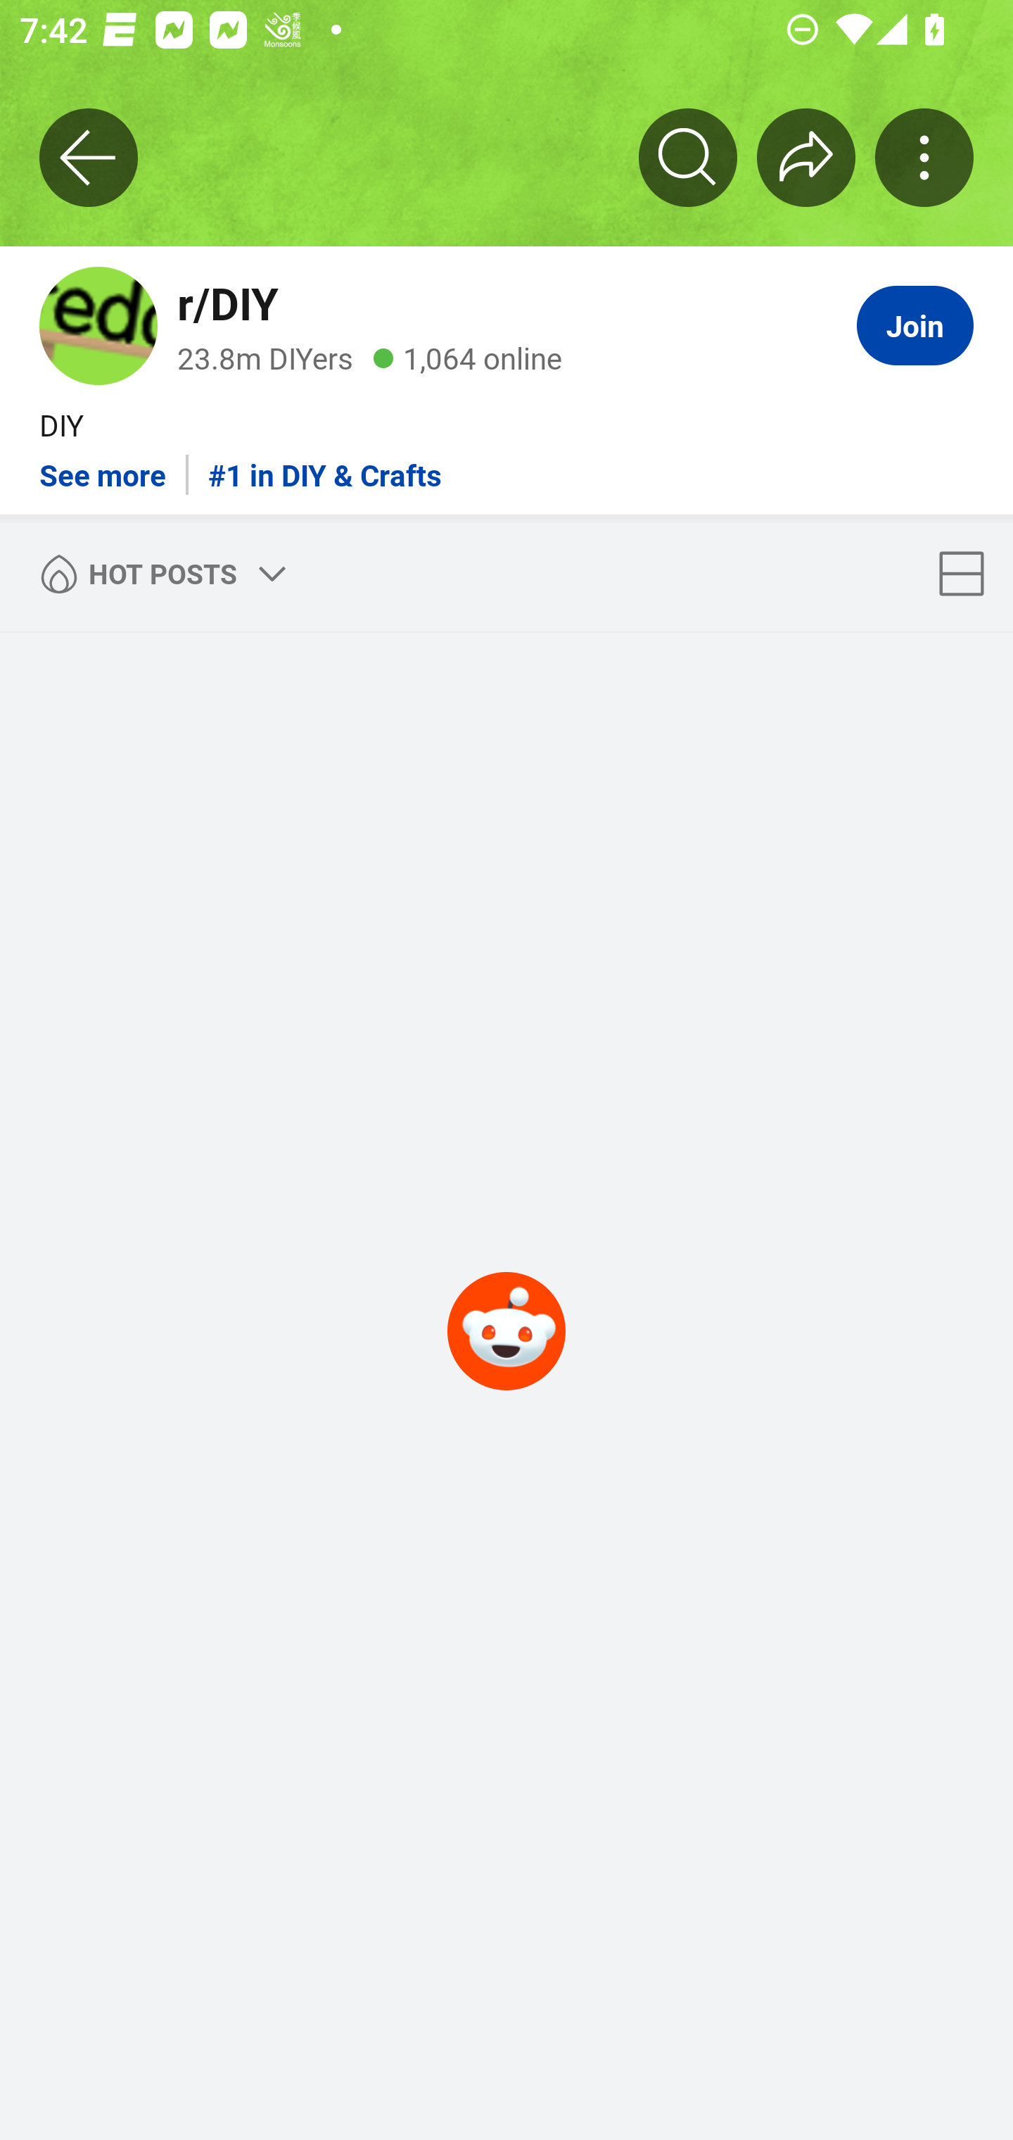  Describe the element at coordinates (969, 573) in the screenshot. I see `Card display` at that location.